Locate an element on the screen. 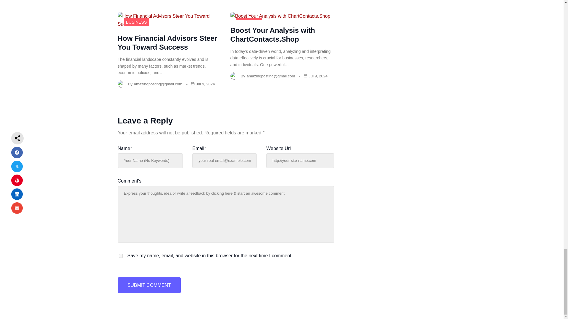 Image resolution: width=568 pixels, height=319 pixels. How Financial Advisors Steer You Toward Success is located at coordinates (167, 43).